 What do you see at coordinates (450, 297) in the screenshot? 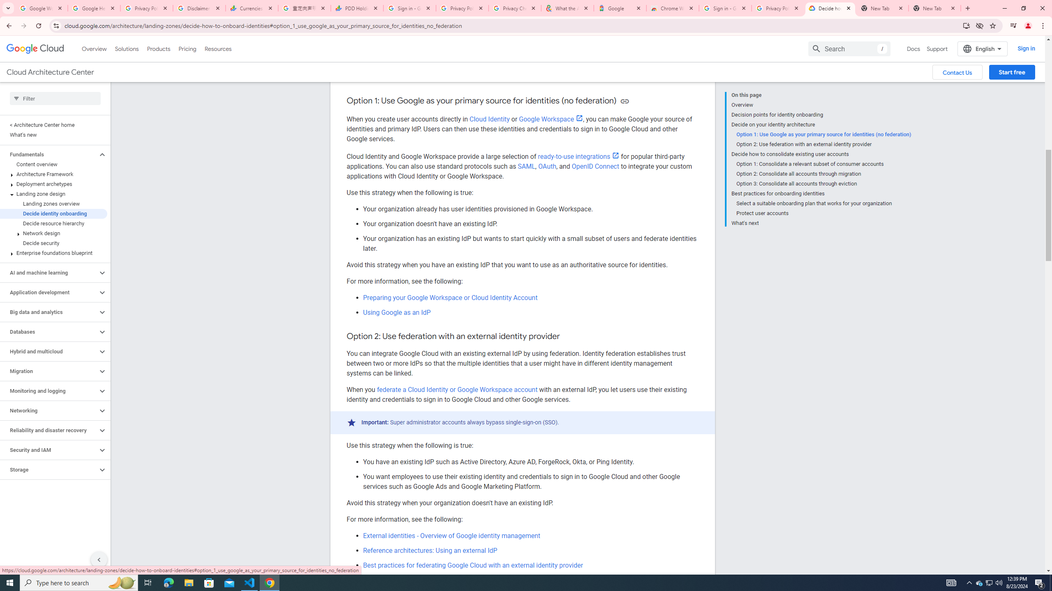
I see `Preparing your Google Workspace or Cloud Identity Account` at bounding box center [450, 297].